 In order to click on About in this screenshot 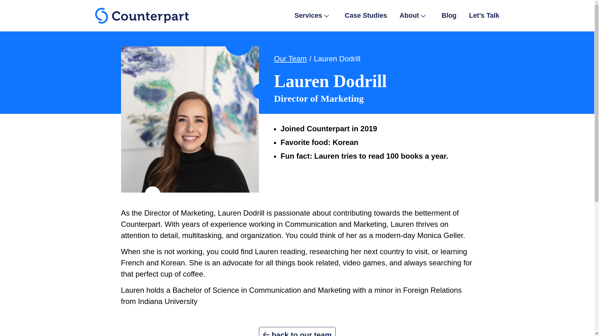, I will do `click(412, 15)`.